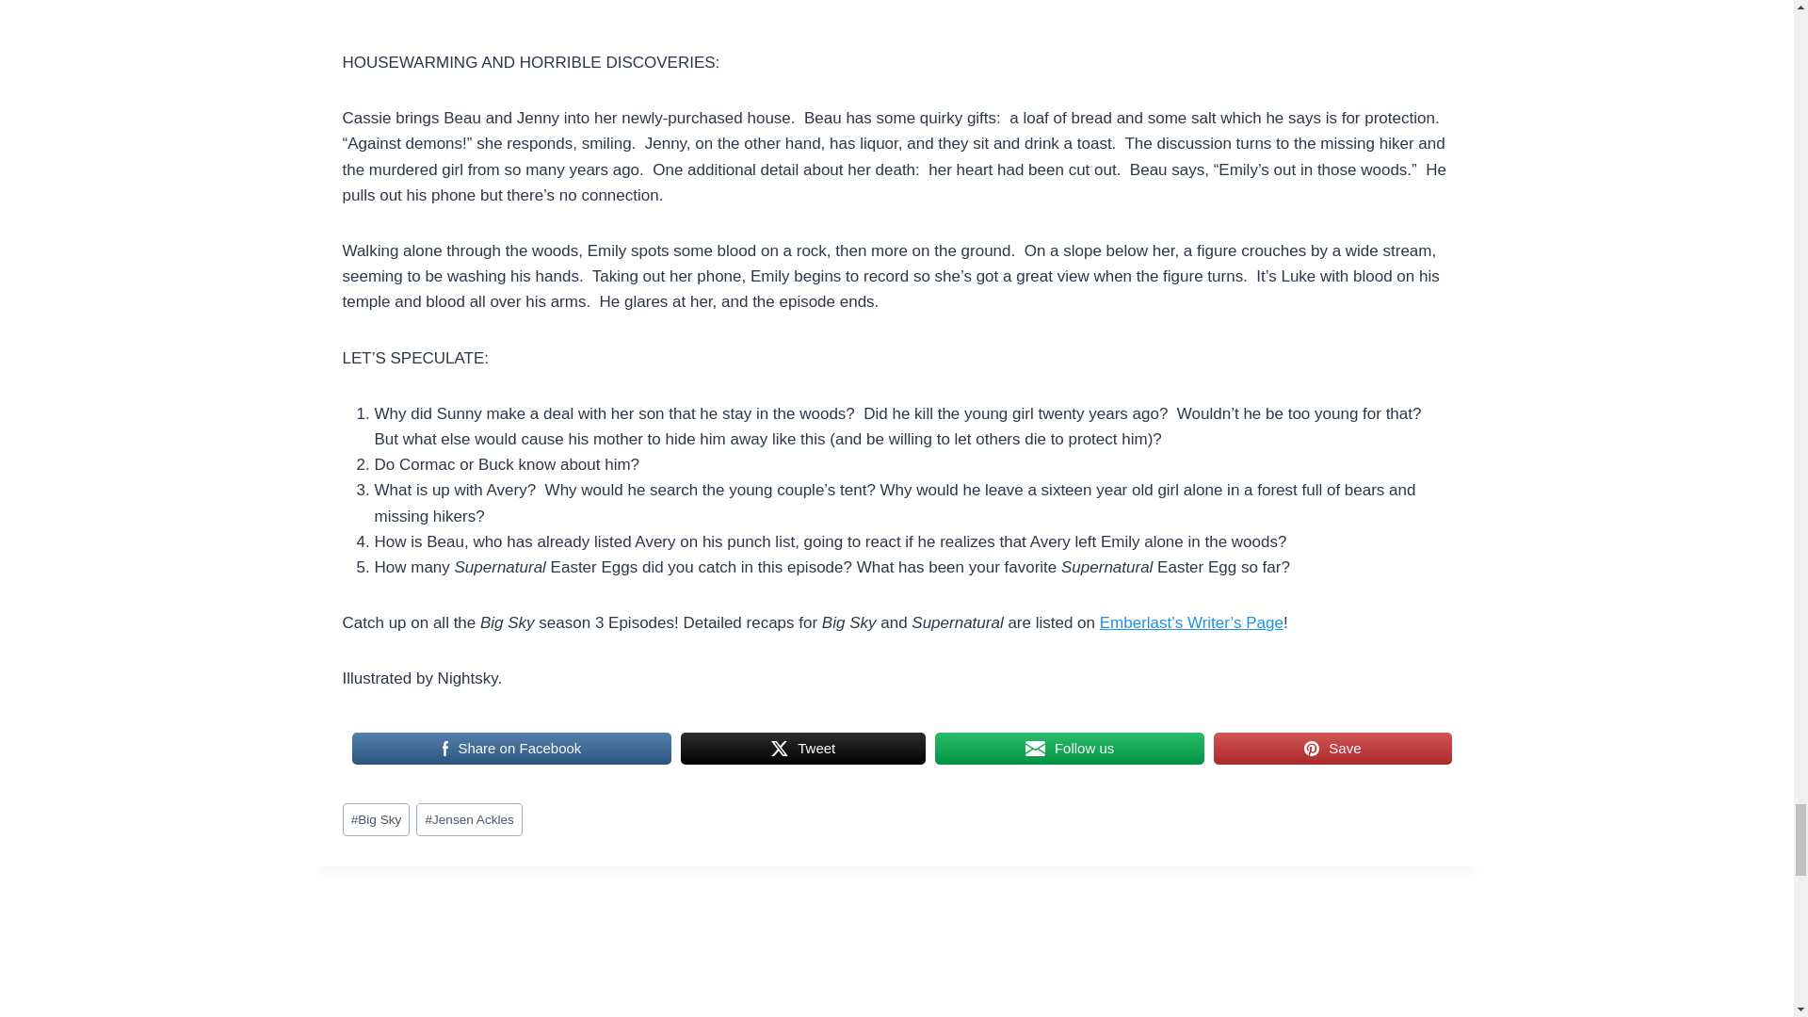 The width and height of the screenshot is (1808, 1017). Describe the element at coordinates (469, 819) in the screenshot. I see `Jensen Ackles` at that location.